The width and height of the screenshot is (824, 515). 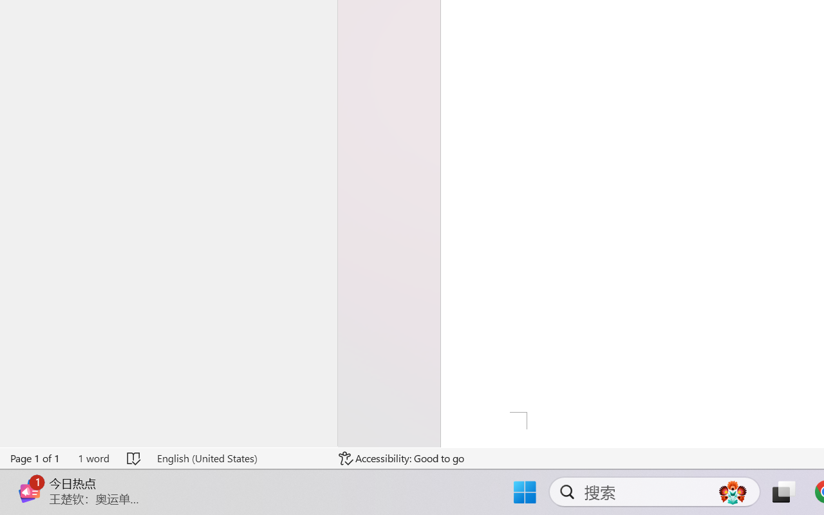 What do you see at coordinates (30, 491) in the screenshot?
I see `Class: Image` at bounding box center [30, 491].